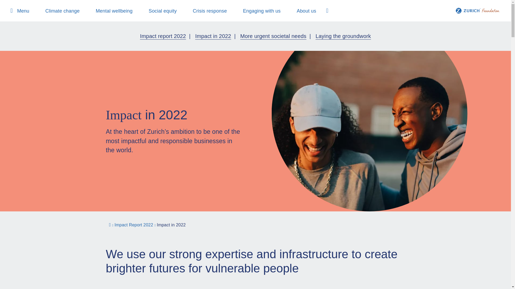  What do you see at coordinates (19, 11) in the screenshot?
I see `Menu` at bounding box center [19, 11].